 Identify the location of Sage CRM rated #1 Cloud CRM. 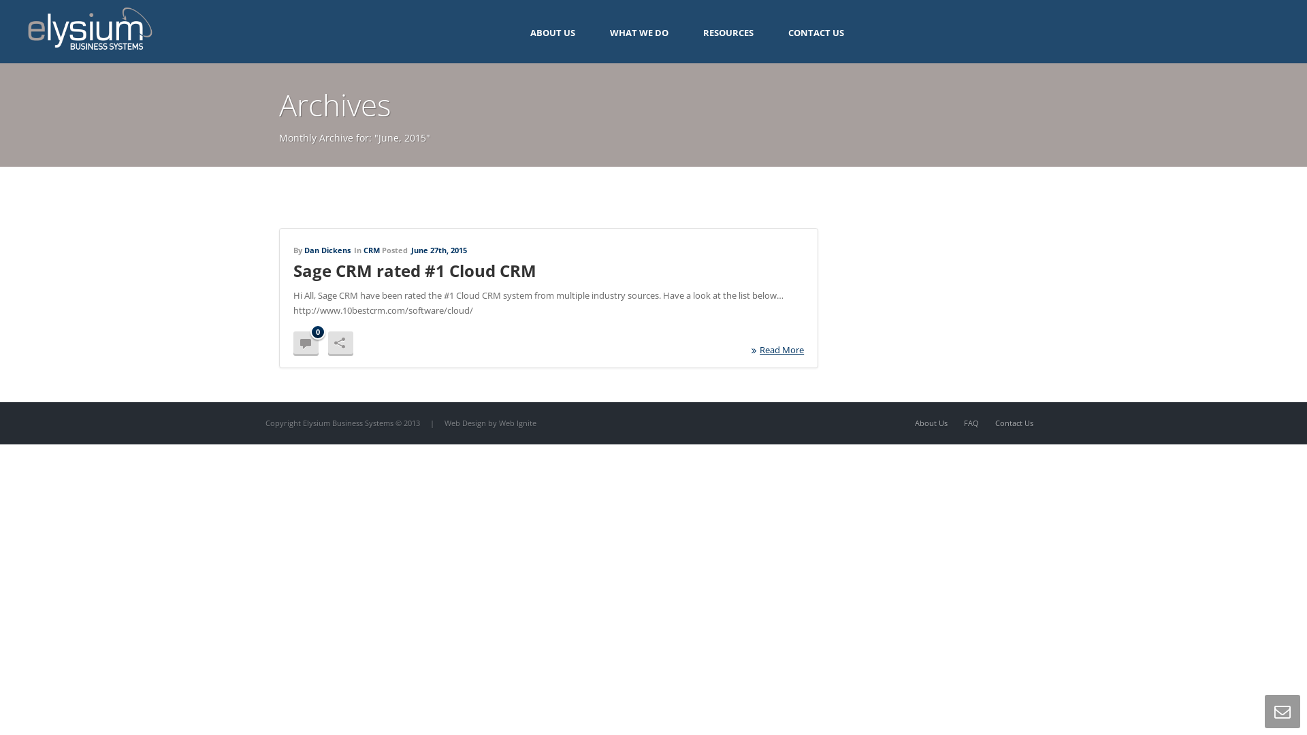
(415, 271).